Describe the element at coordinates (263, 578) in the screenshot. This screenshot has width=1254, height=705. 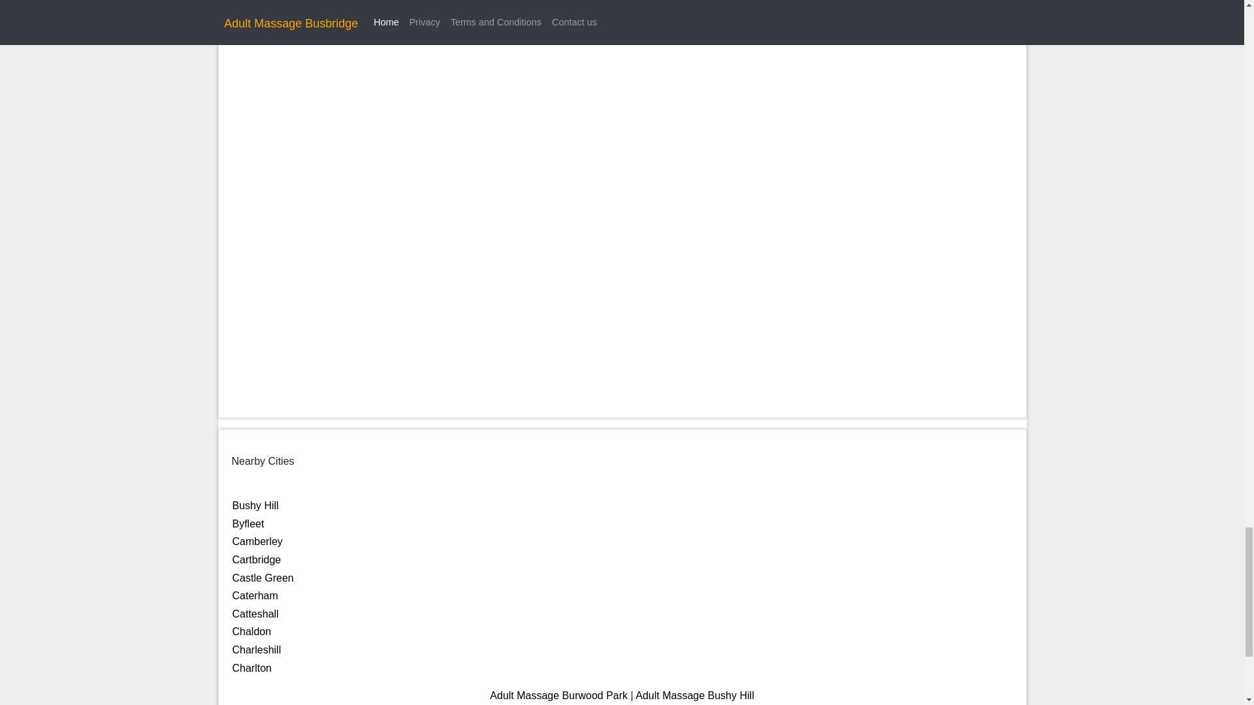
I see `Castle Green` at that location.